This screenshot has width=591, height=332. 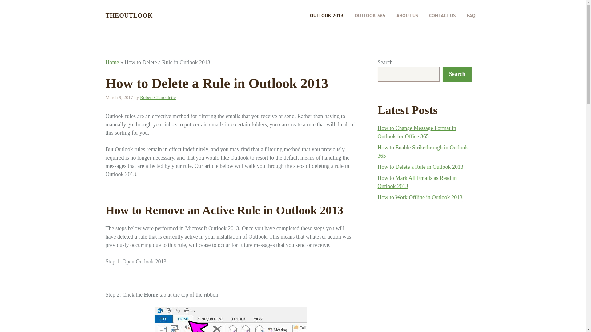 What do you see at coordinates (457, 74) in the screenshot?
I see `Search` at bounding box center [457, 74].